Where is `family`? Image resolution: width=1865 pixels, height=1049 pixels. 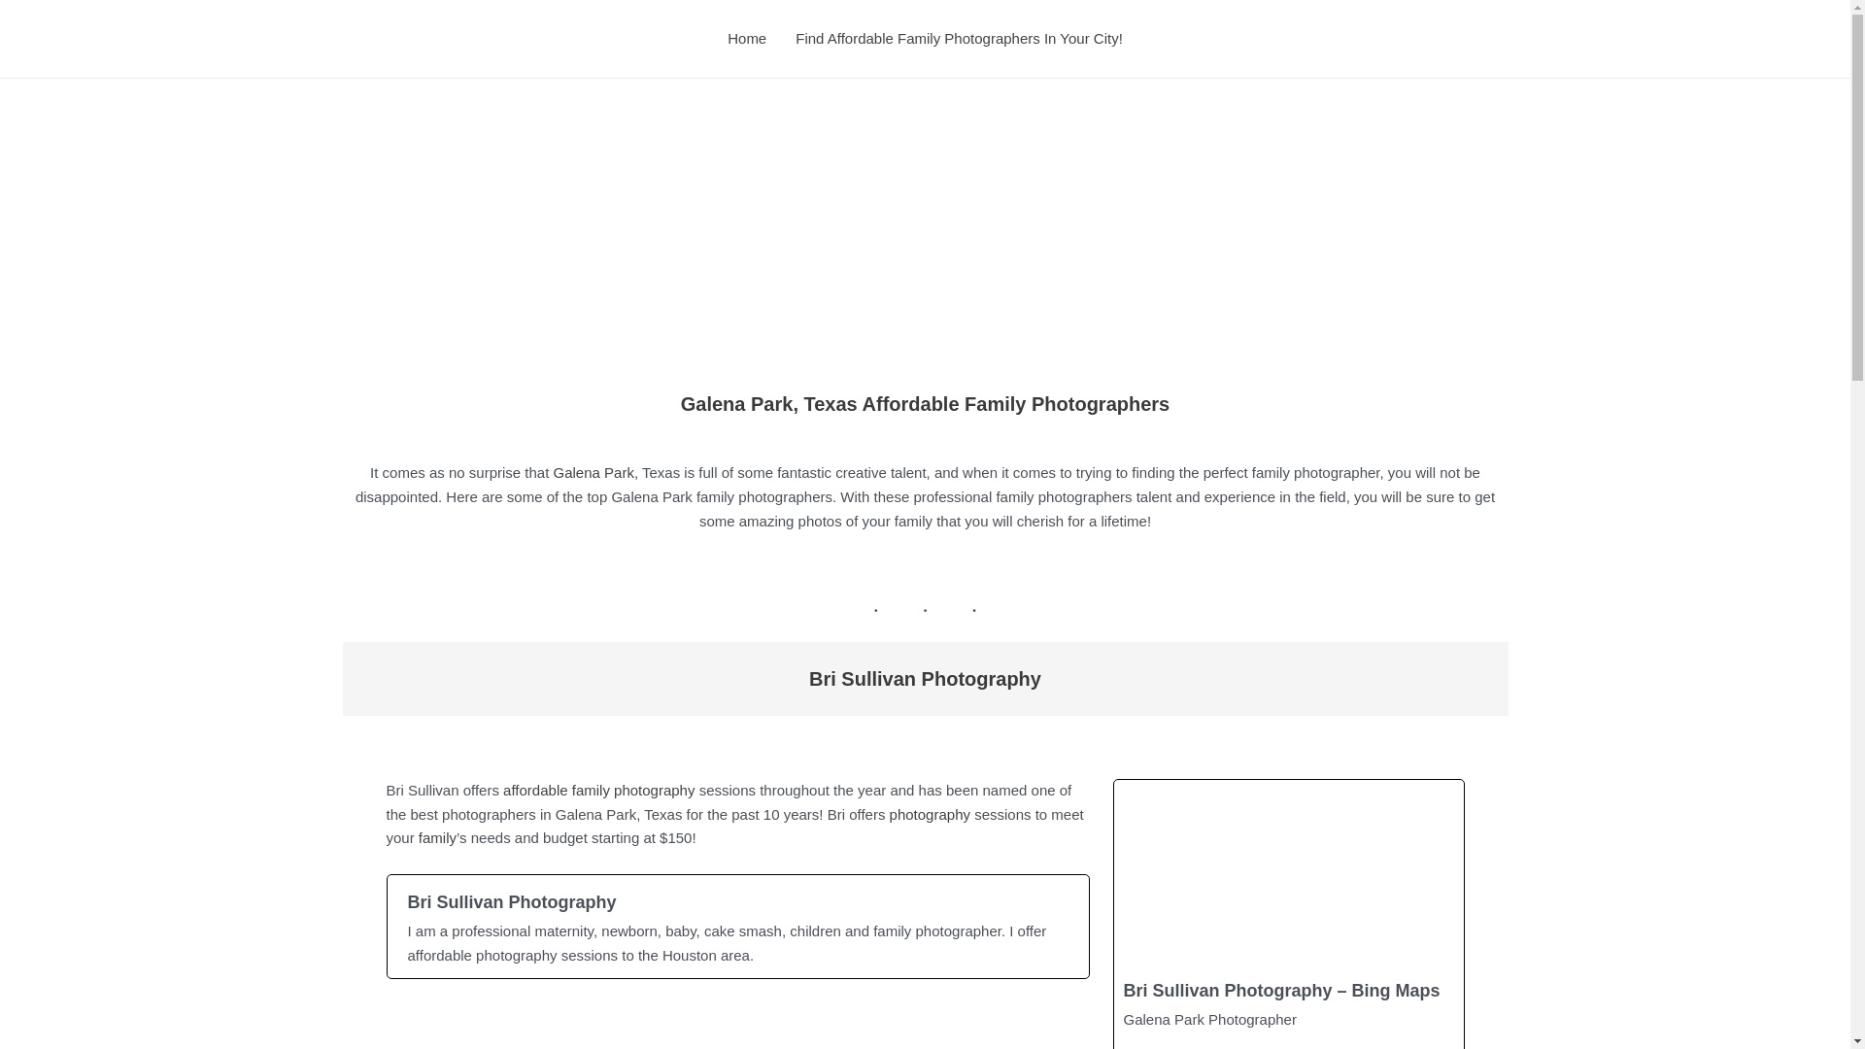 family is located at coordinates (437, 837).